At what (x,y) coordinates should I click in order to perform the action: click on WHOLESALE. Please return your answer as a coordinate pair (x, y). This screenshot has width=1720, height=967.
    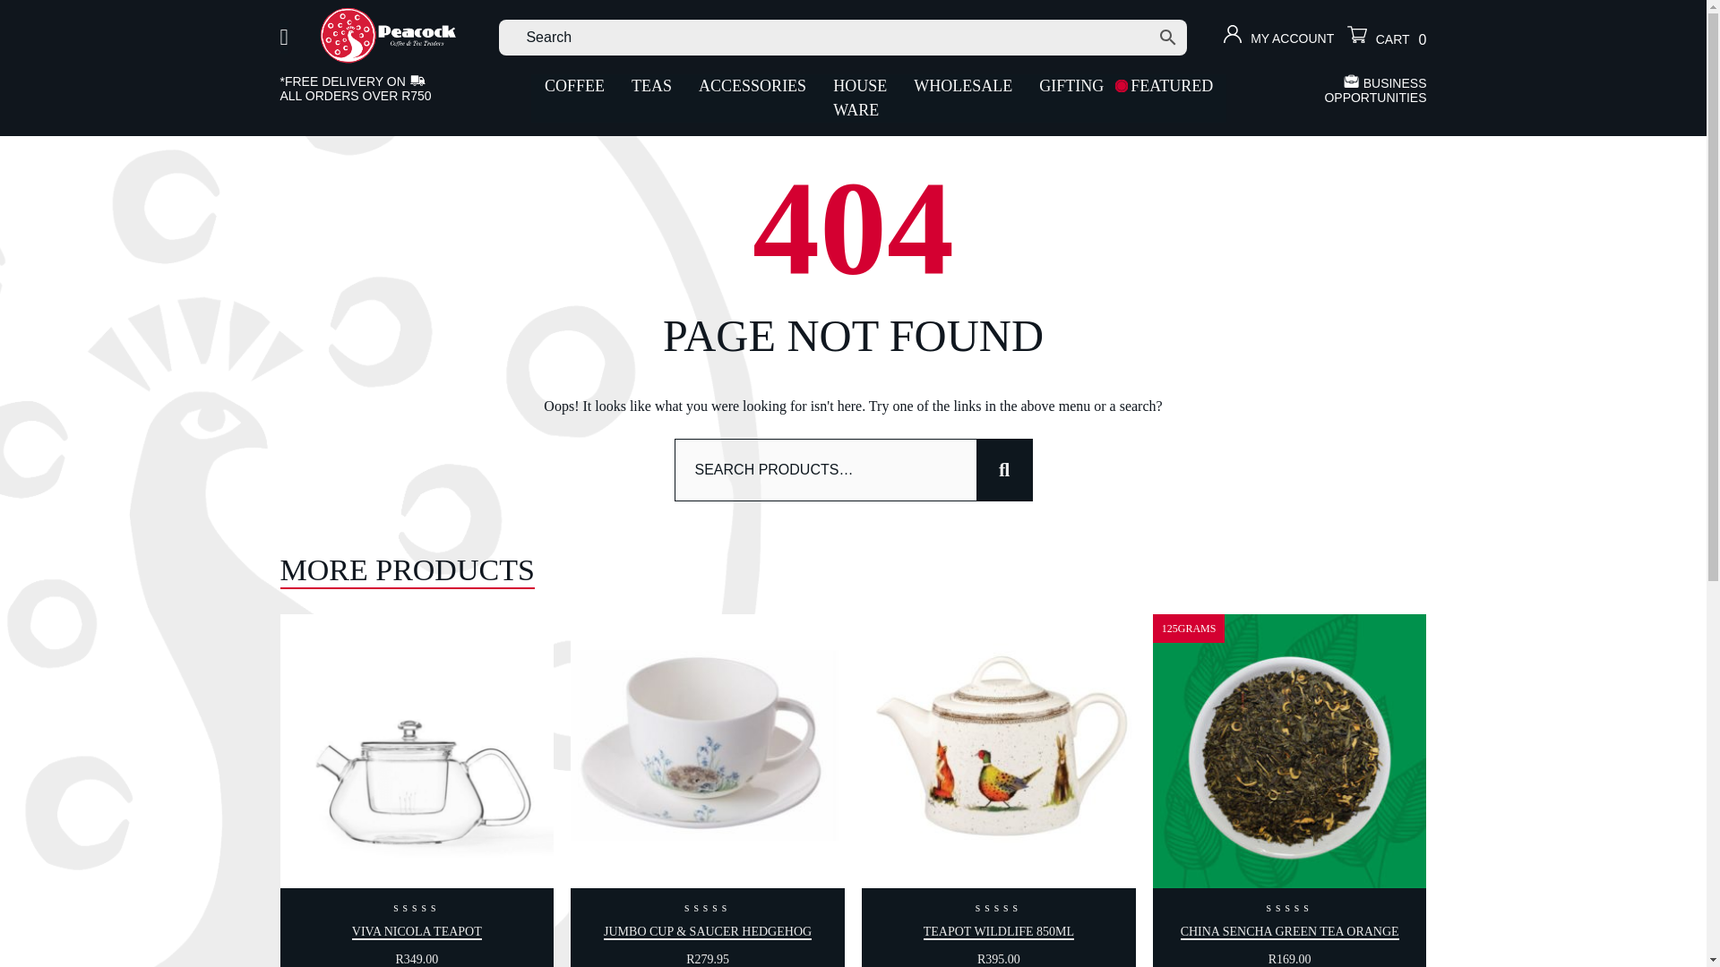
    Looking at the image, I should click on (962, 86).